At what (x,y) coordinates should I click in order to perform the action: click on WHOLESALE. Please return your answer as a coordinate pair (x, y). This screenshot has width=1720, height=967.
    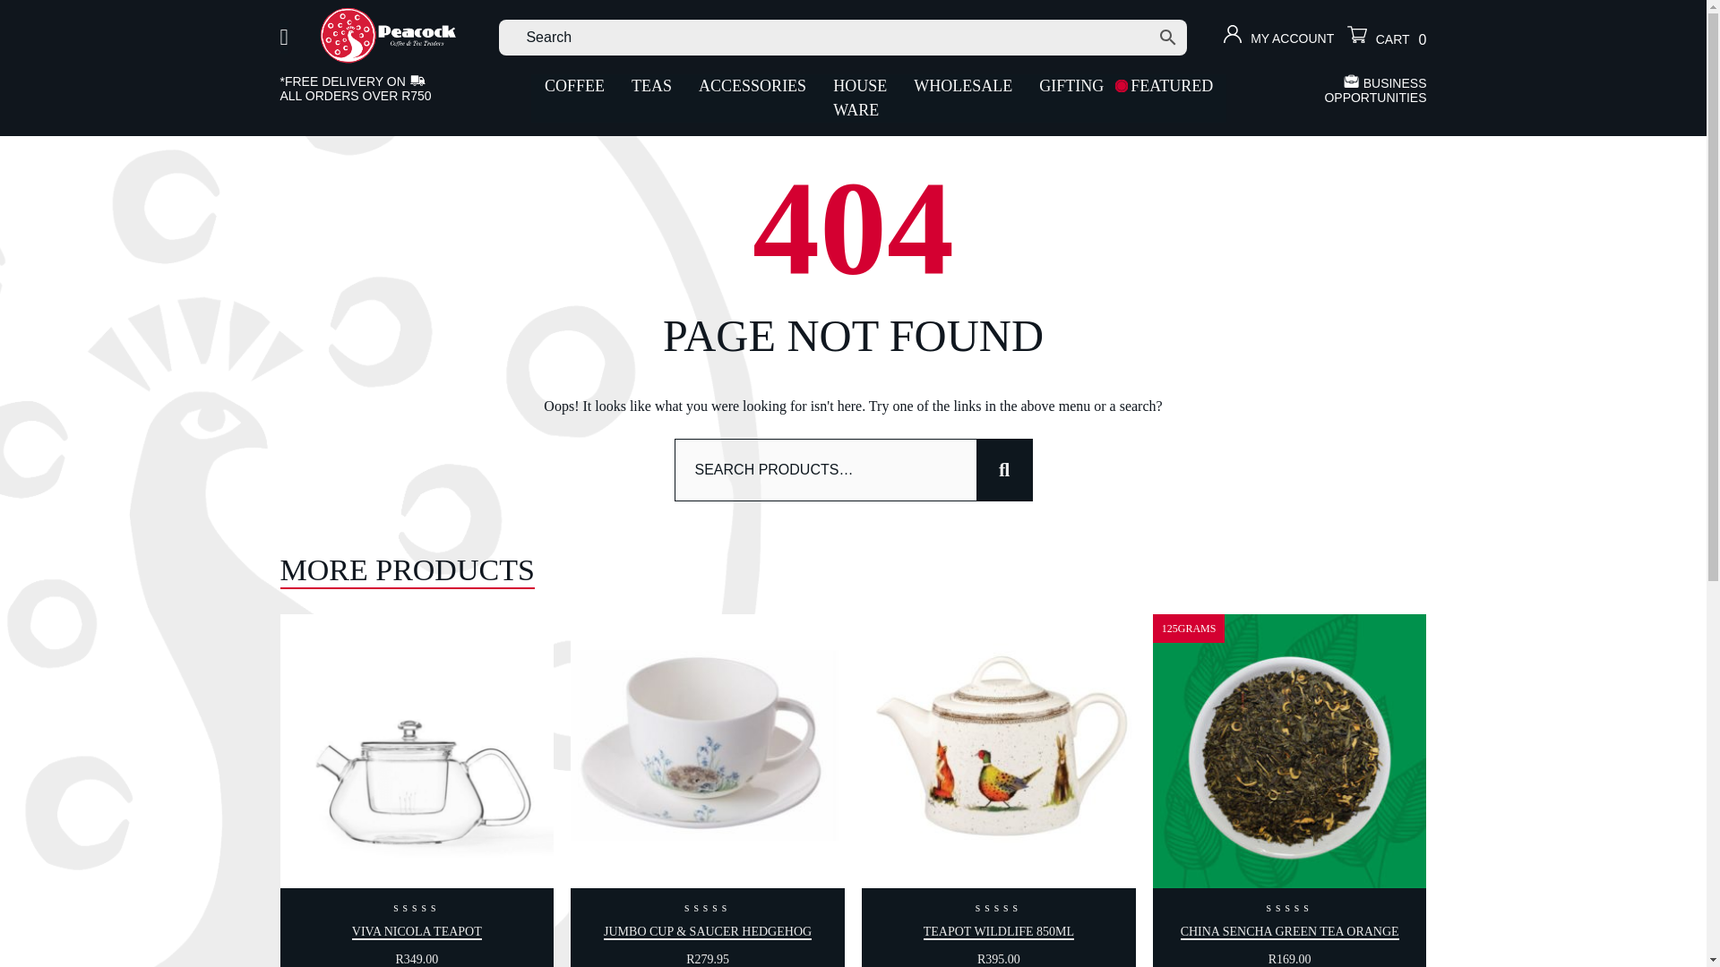
    Looking at the image, I should click on (962, 86).